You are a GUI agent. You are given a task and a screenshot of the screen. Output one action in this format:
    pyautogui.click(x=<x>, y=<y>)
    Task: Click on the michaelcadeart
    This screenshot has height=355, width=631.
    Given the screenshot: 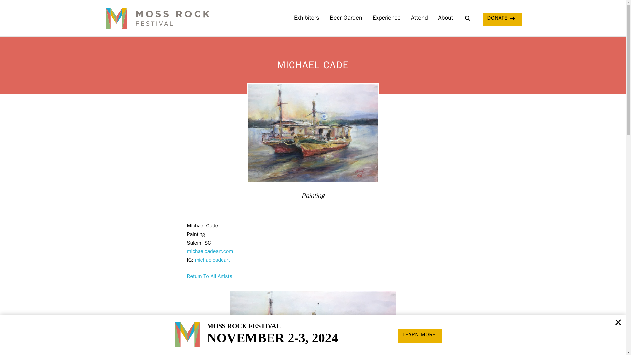 What is the action you would take?
    pyautogui.click(x=212, y=260)
    